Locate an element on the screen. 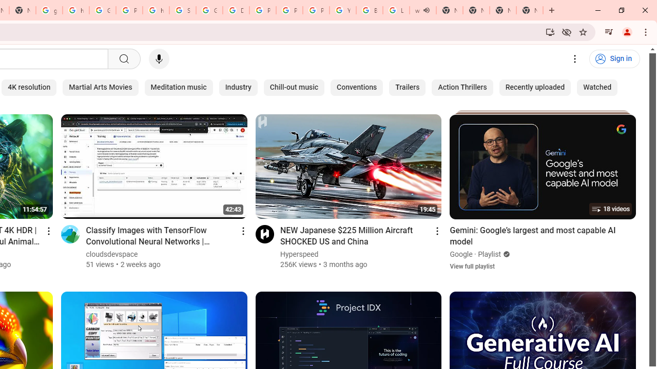  View full playlist is located at coordinates (472, 266).